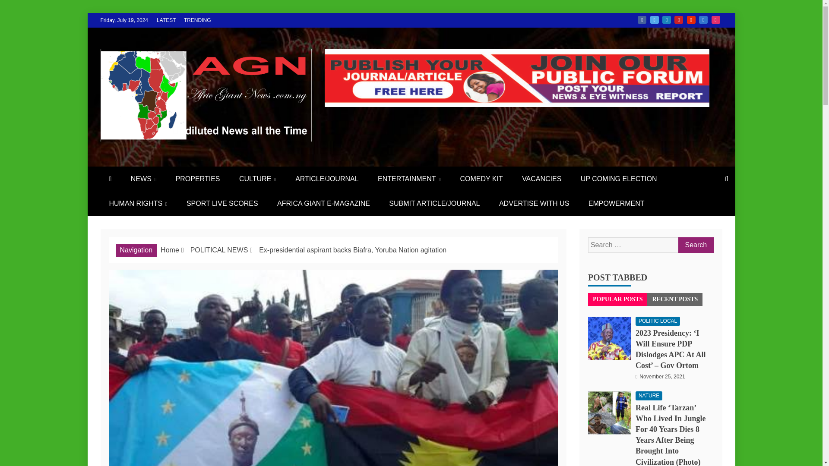 This screenshot has width=829, height=466. What do you see at coordinates (143, 179) in the screenshot?
I see `NEWS` at bounding box center [143, 179].